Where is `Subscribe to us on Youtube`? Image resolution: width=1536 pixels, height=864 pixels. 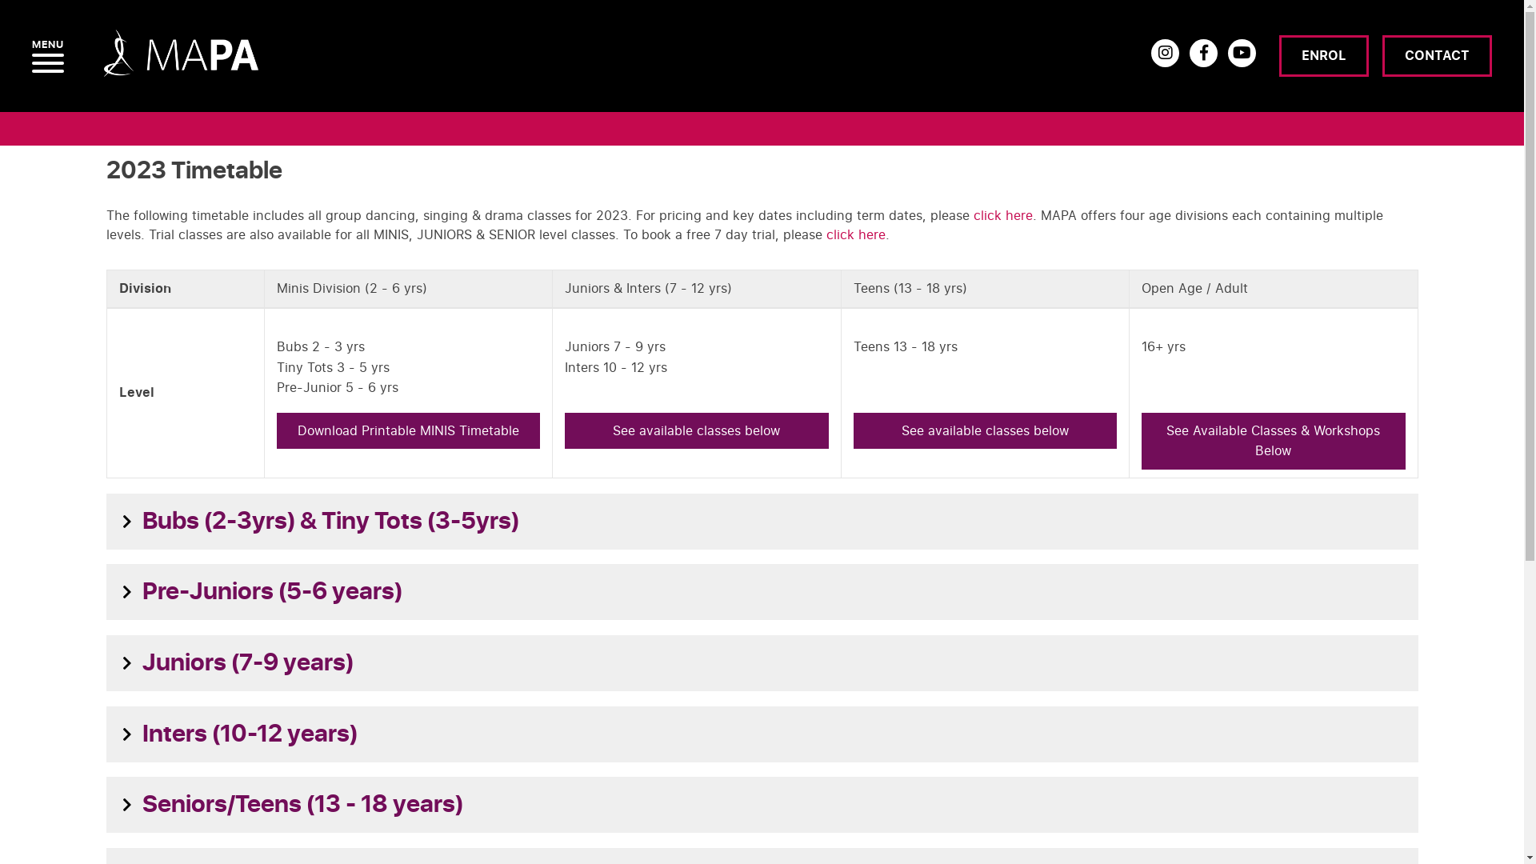 Subscribe to us on Youtube is located at coordinates (1242, 53).